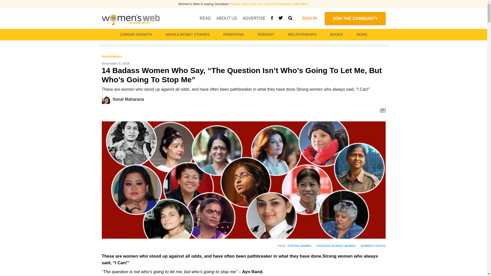  What do you see at coordinates (337, 34) in the screenshot?
I see `BOOKS` at bounding box center [337, 34].